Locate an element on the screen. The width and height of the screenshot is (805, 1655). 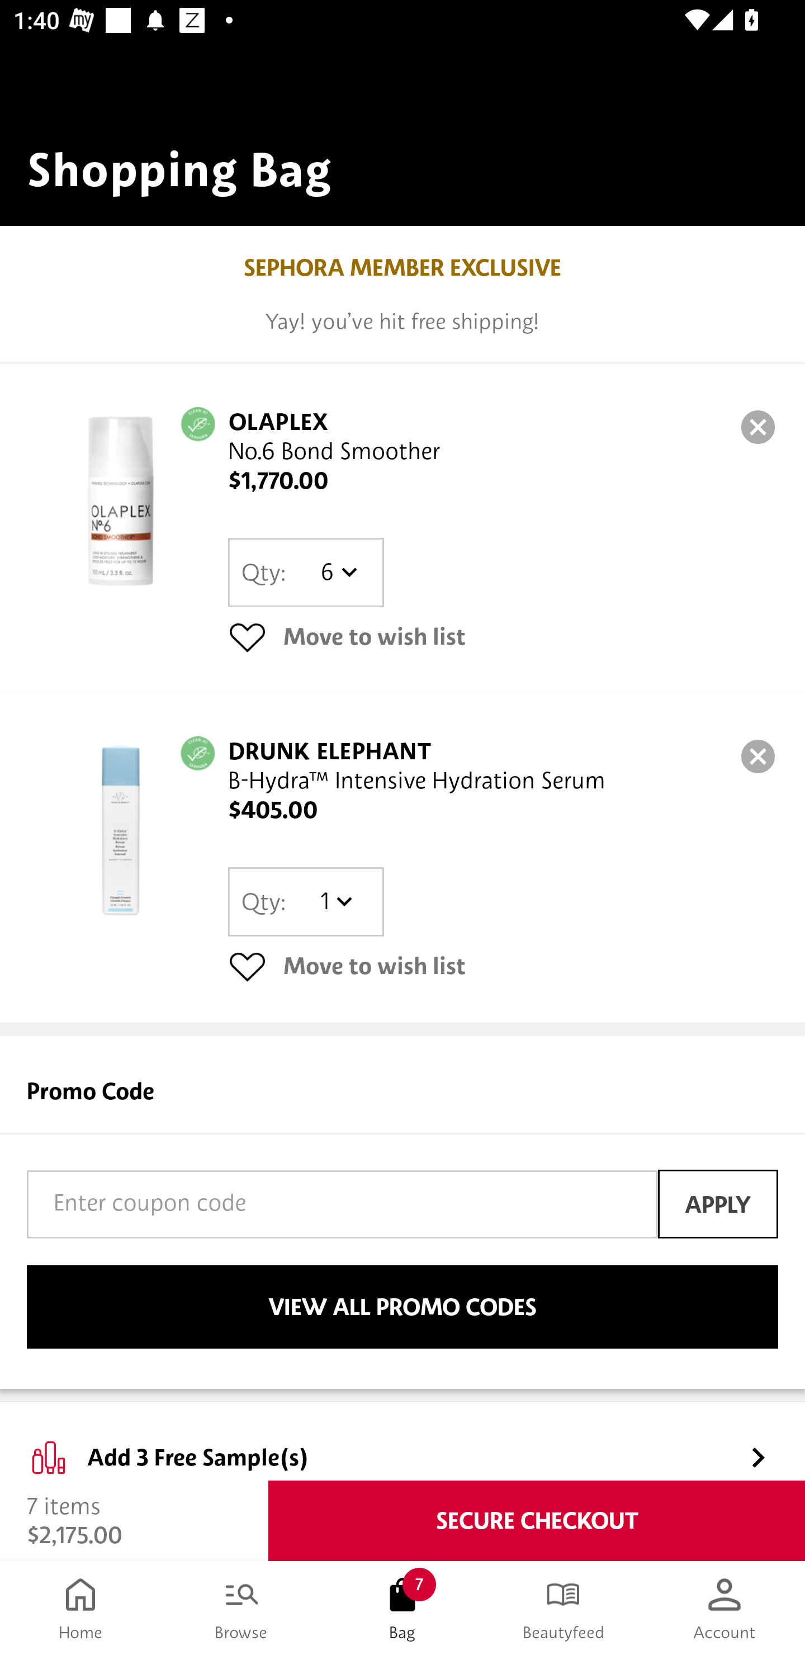
Home is located at coordinates (80, 1608).